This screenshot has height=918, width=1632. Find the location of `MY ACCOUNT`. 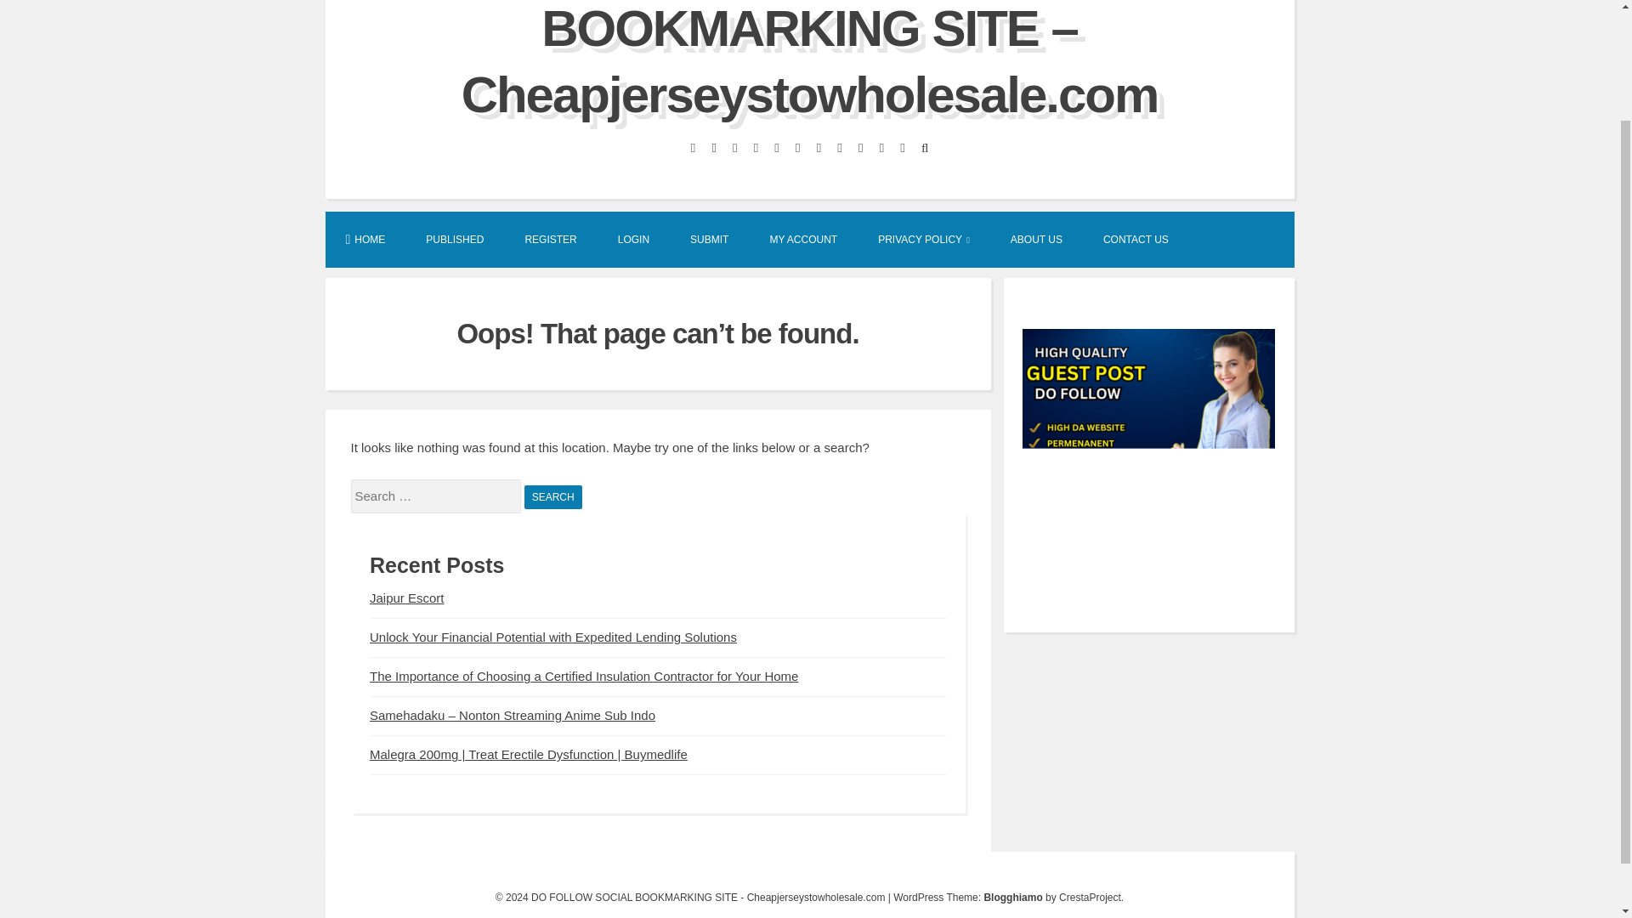

MY ACCOUNT is located at coordinates (803, 239).